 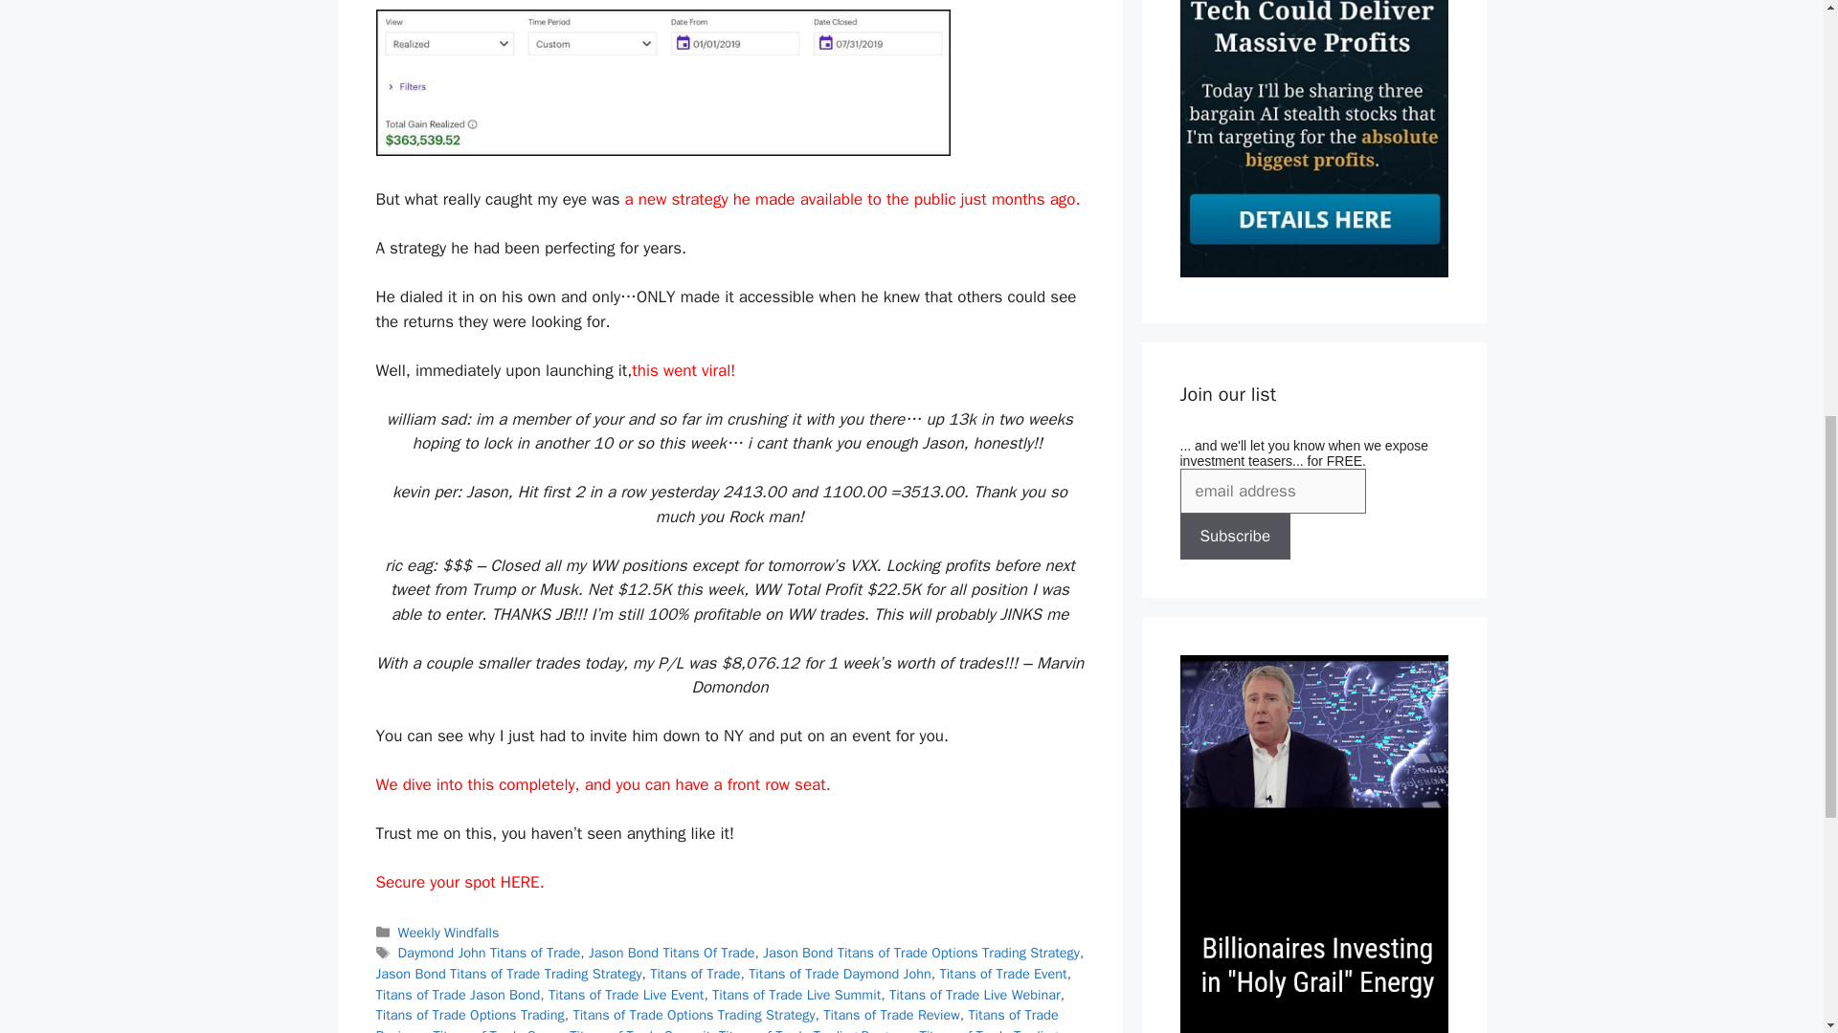 What do you see at coordinates (469, 1014) in the screenshot?
I see `Titans of Trade Options Trading` at bounding box center [469, 1014].